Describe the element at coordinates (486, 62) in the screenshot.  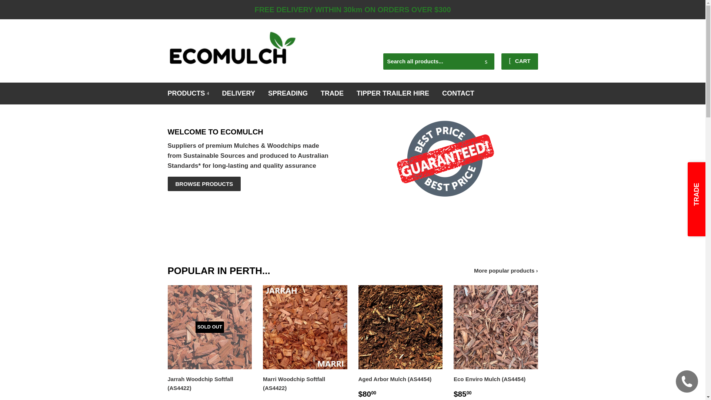
I see `Search` at that location.